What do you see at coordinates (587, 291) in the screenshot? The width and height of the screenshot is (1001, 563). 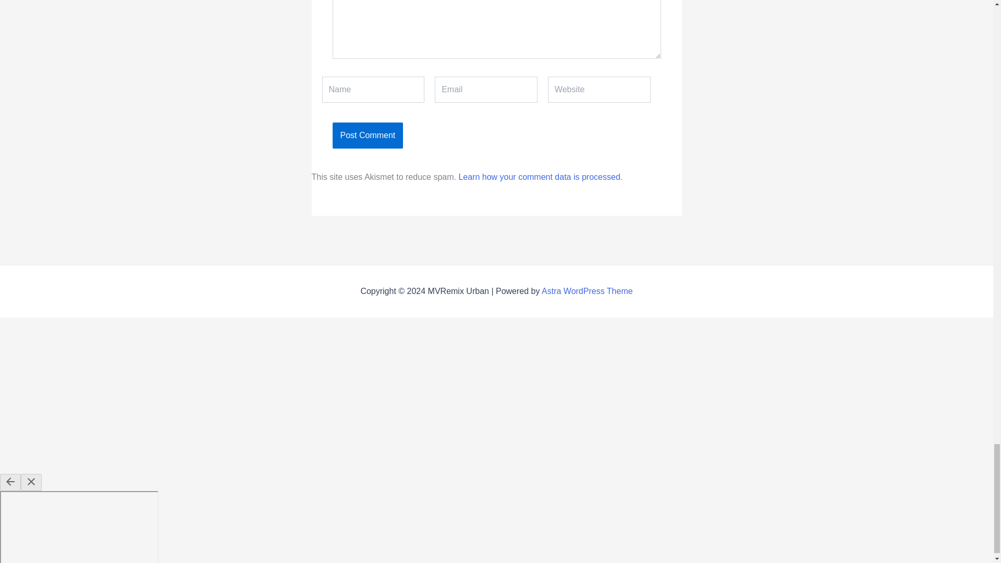 I see `Astra WordPress Theme` at bounding box center [587, 291].